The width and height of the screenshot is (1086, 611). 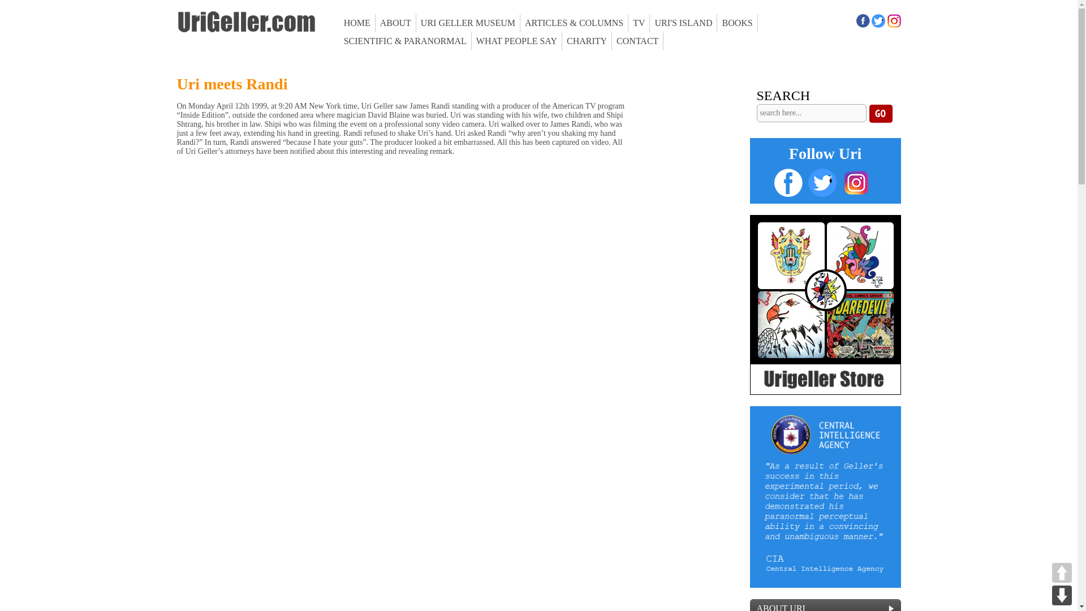 I want to click on TV, so click(x=639, y=23).